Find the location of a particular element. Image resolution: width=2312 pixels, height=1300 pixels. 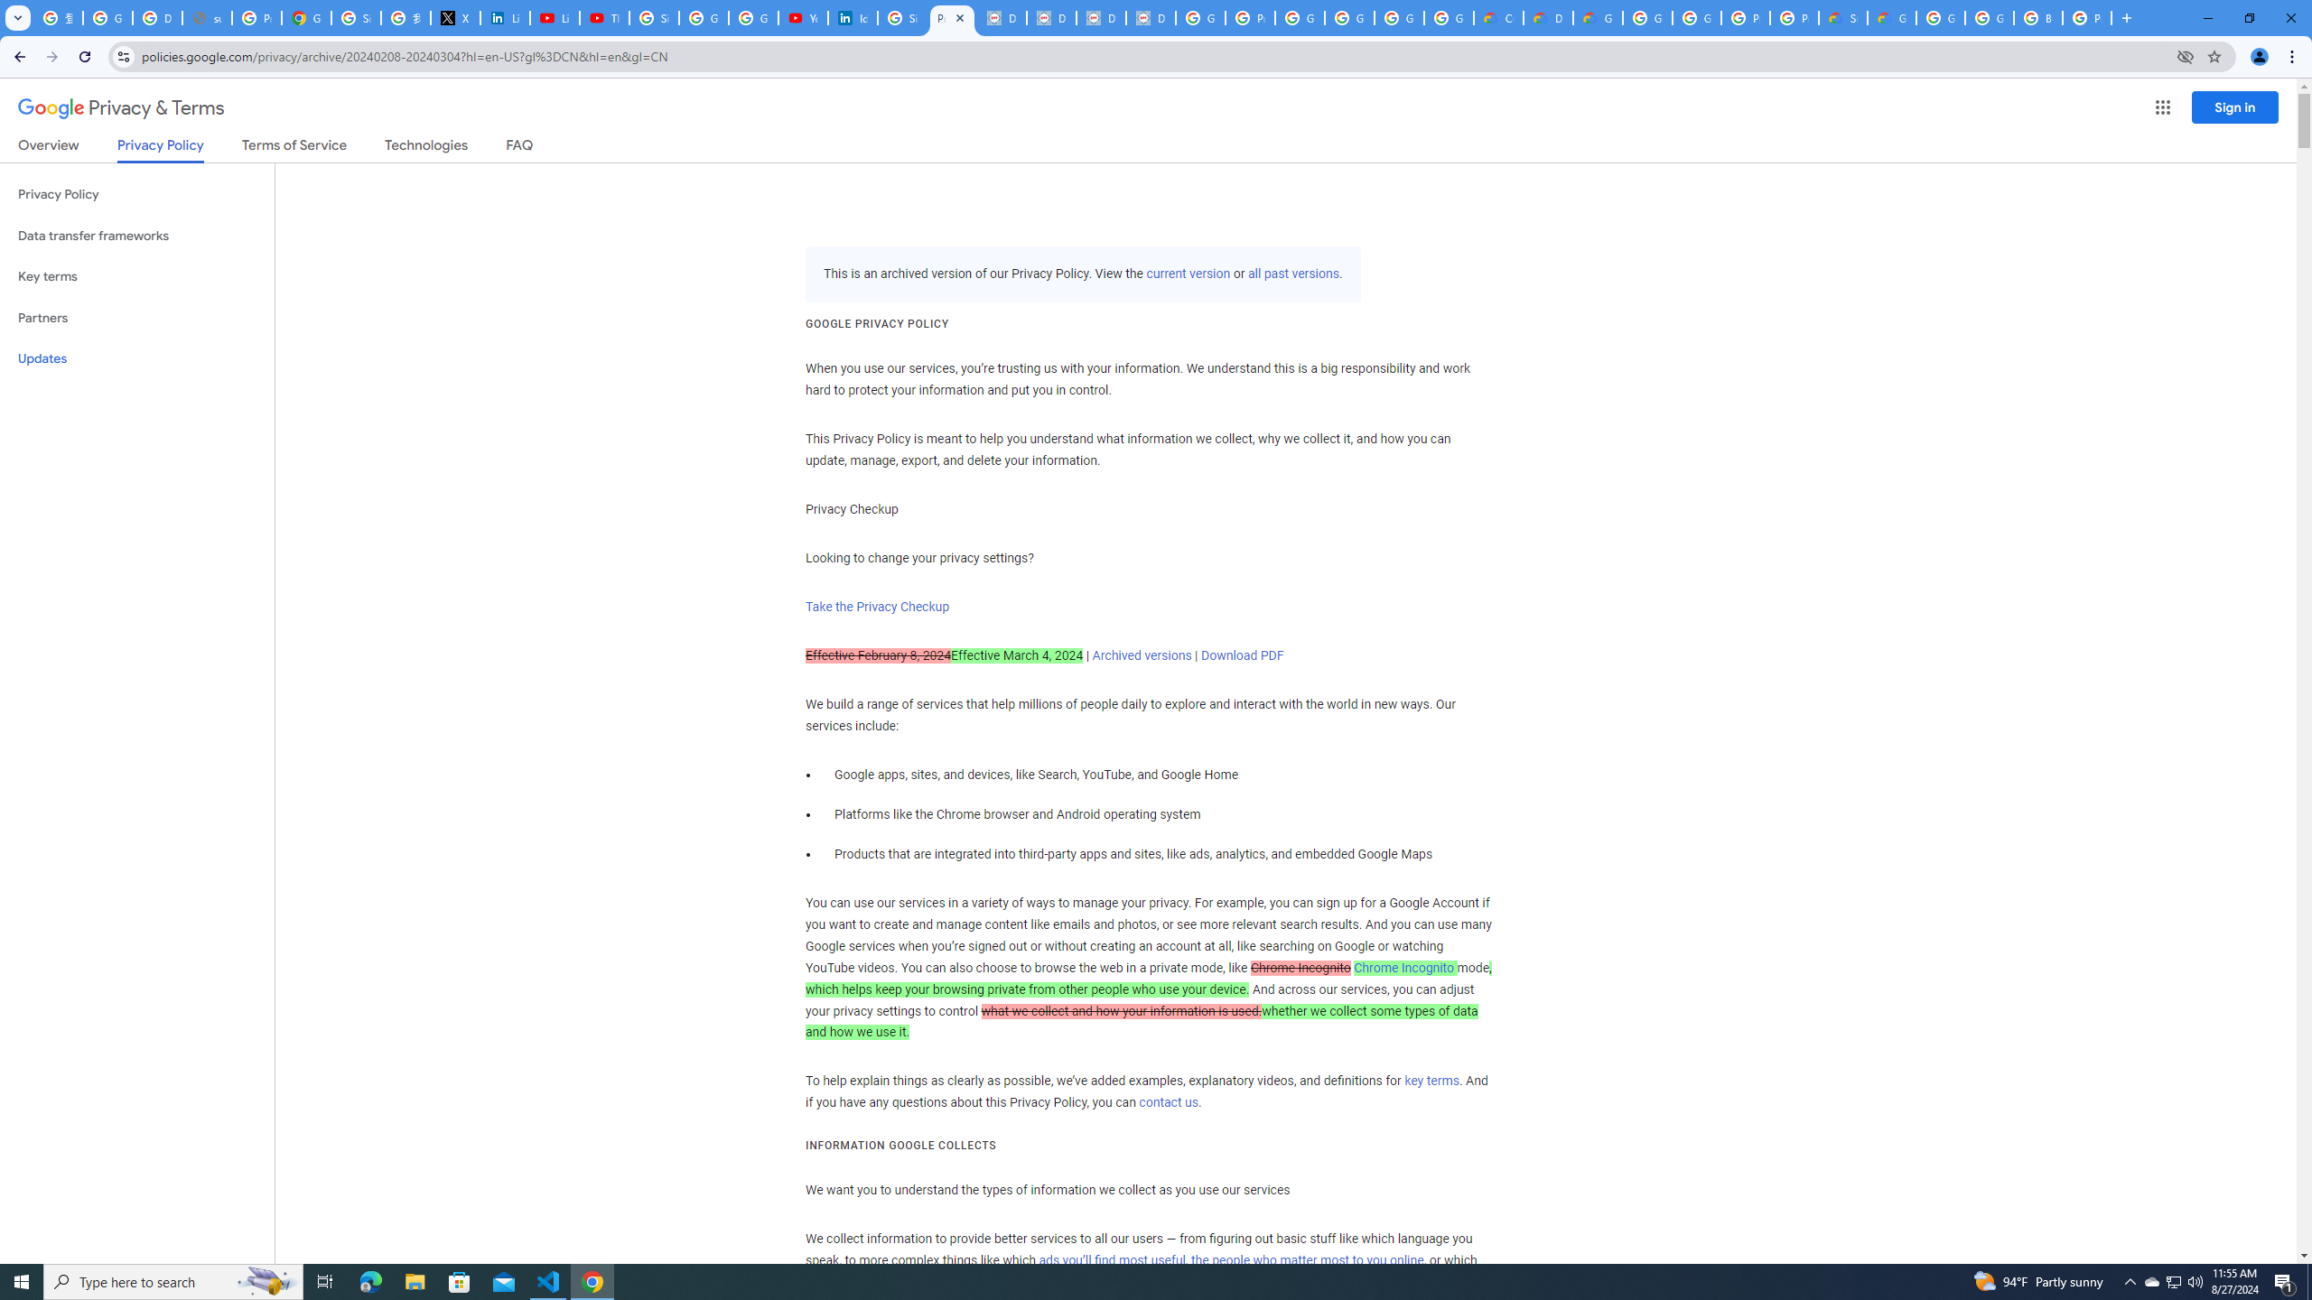

current version is located at coordinates (1188, 274).